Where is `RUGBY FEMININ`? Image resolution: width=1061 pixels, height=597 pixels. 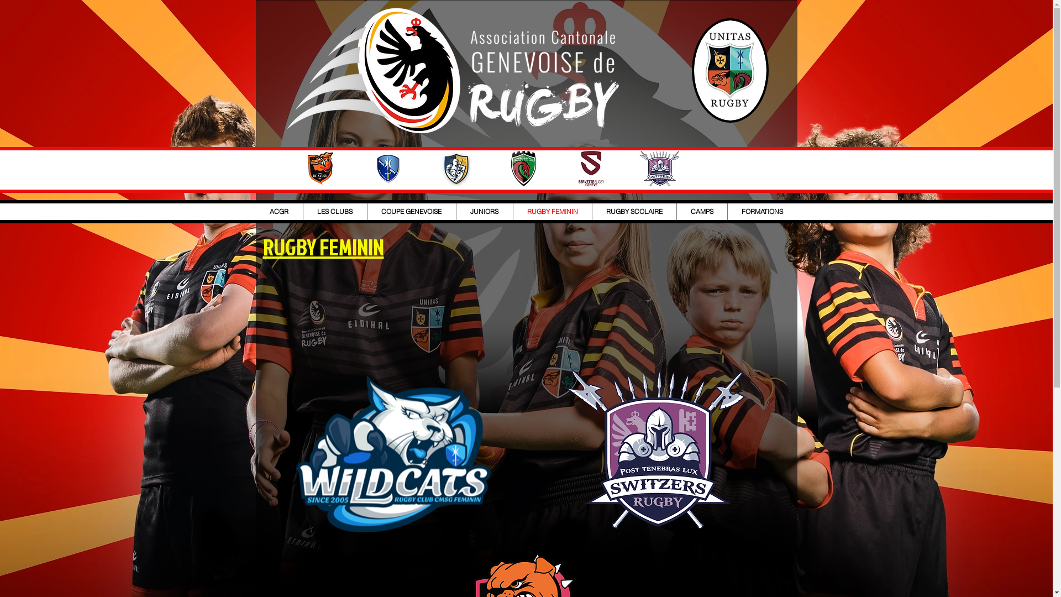
RUGBY FEMININ is located at coordinates (552, 211).